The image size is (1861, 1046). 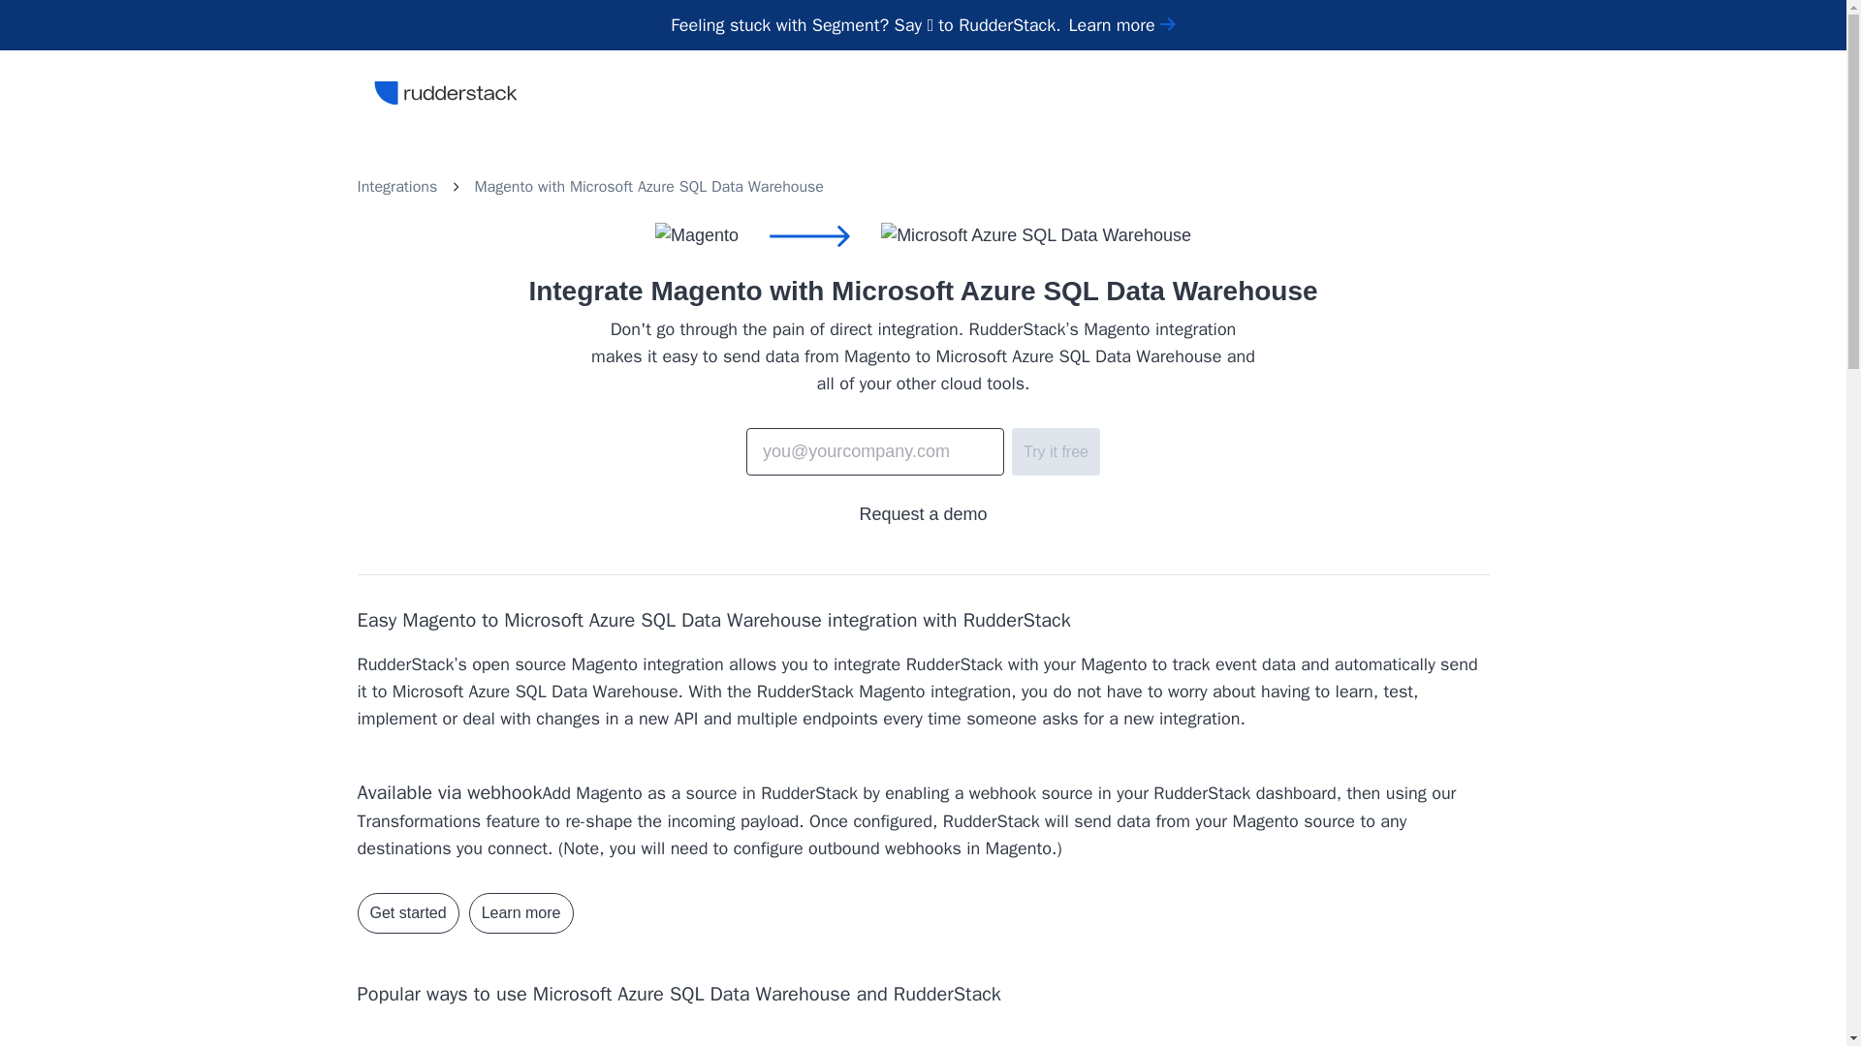 What do you see at coordinates (696, 186) in the screenshot?
I see `Microsoft Azure SQL Data Warehouse` at bounding box center [696, 186].